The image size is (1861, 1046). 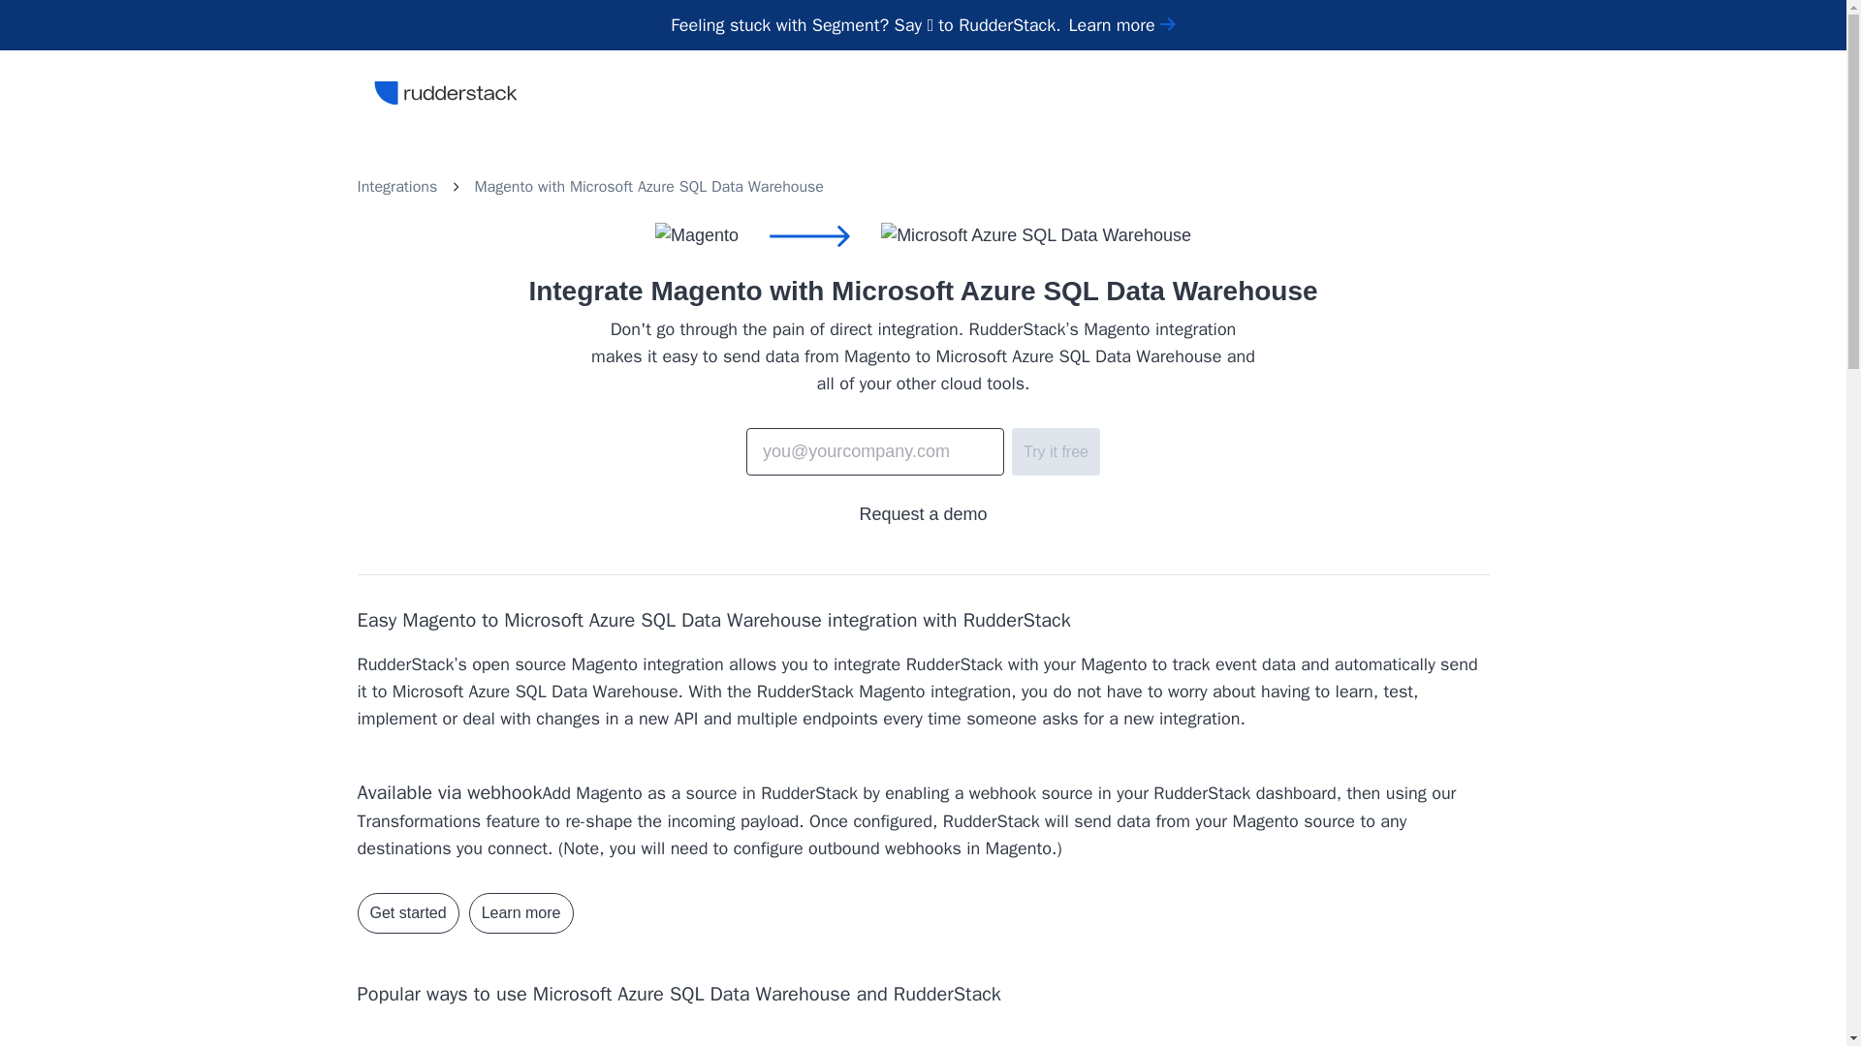 What do you see at coordinates (696, 186) in the screenshot?
I see `Microsoft Azure SQL Data Warehouse` at bounding box center [696, 186].